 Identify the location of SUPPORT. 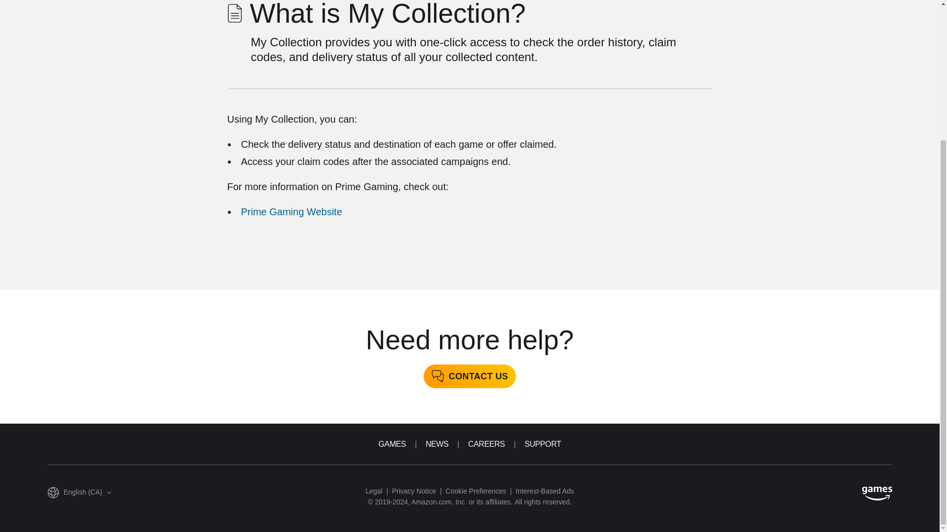
(543, 443).